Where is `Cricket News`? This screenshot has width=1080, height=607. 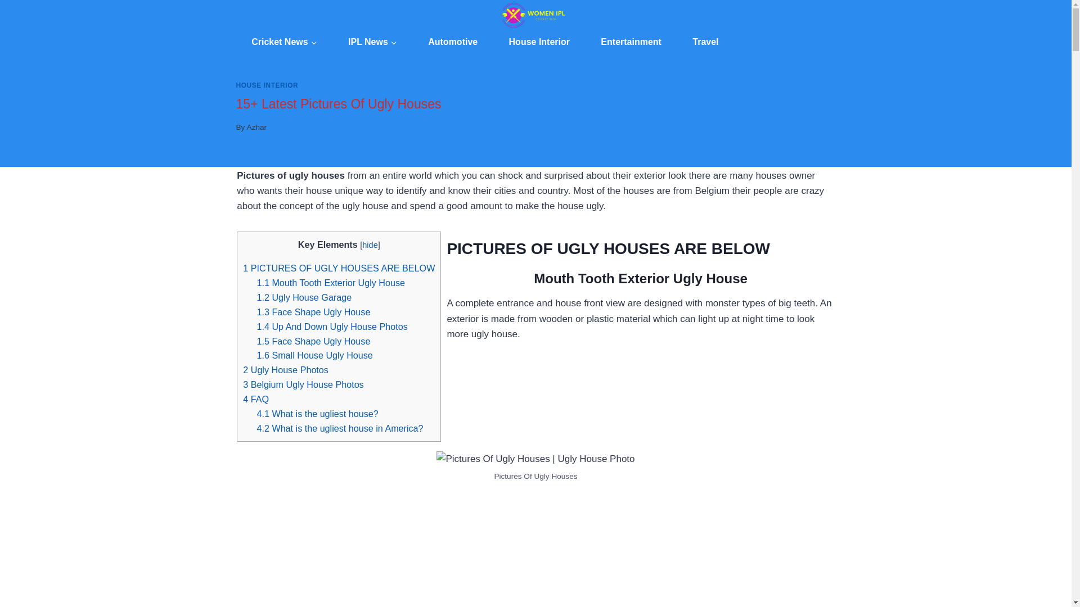 Cricket News is located at coordinates (285, 42).